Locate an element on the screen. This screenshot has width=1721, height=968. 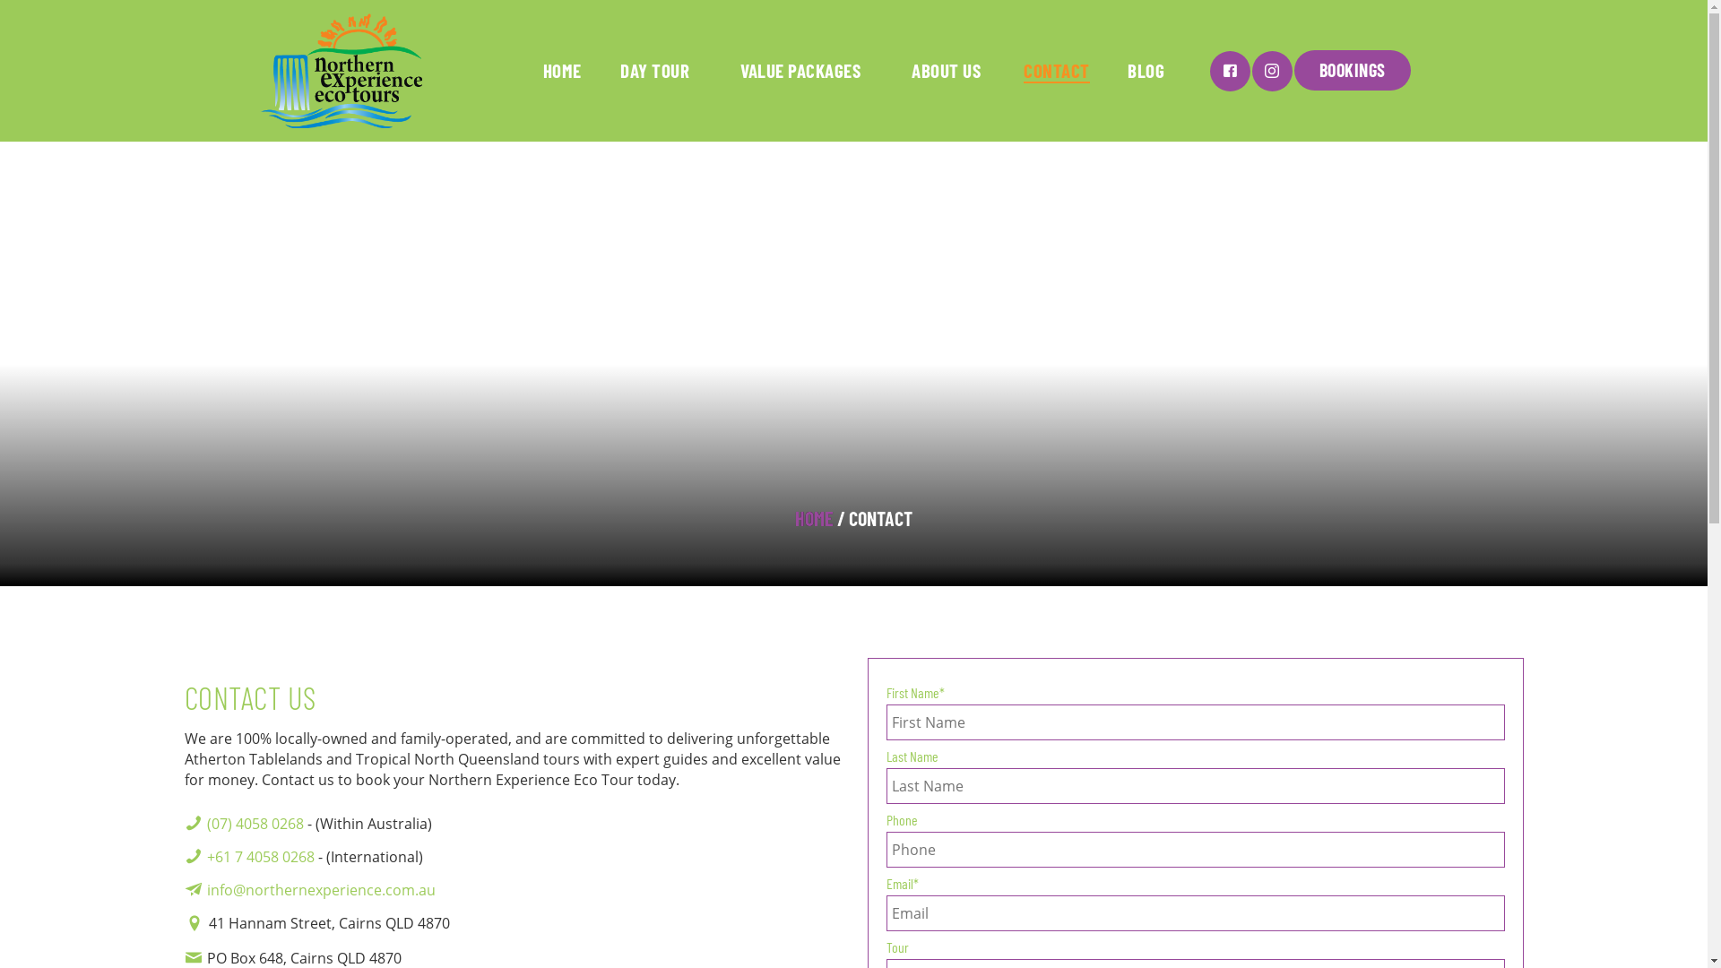
BOOKINGS is located at coordinates (1353, 70).